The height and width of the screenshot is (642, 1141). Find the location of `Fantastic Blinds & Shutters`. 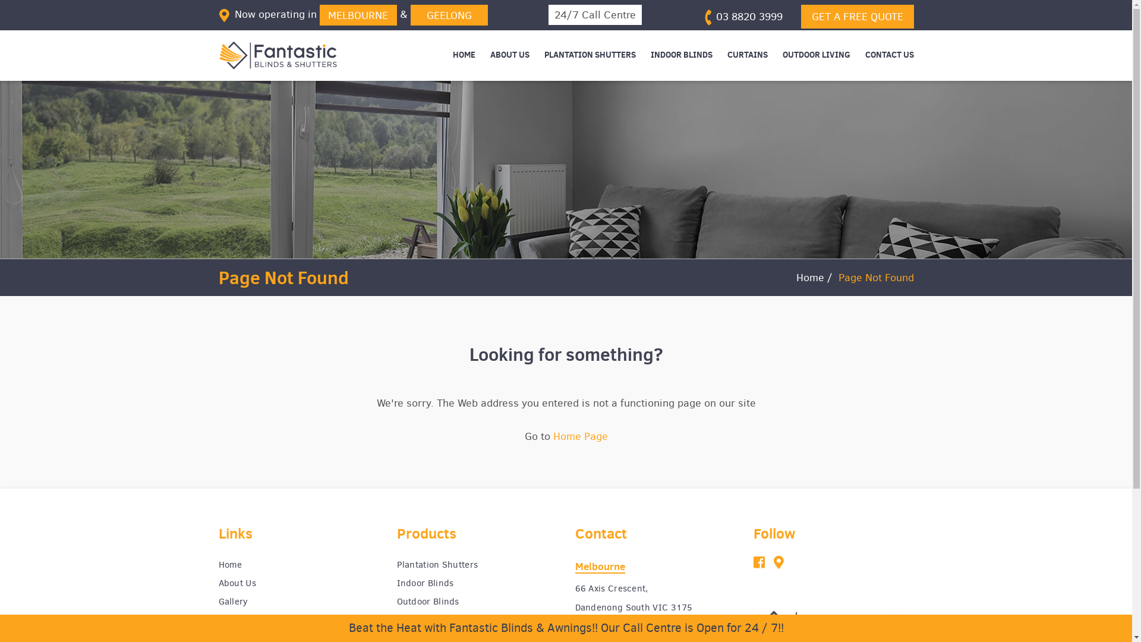

Fantastic Blinds & Shutters is located at coordinates (278, 55).